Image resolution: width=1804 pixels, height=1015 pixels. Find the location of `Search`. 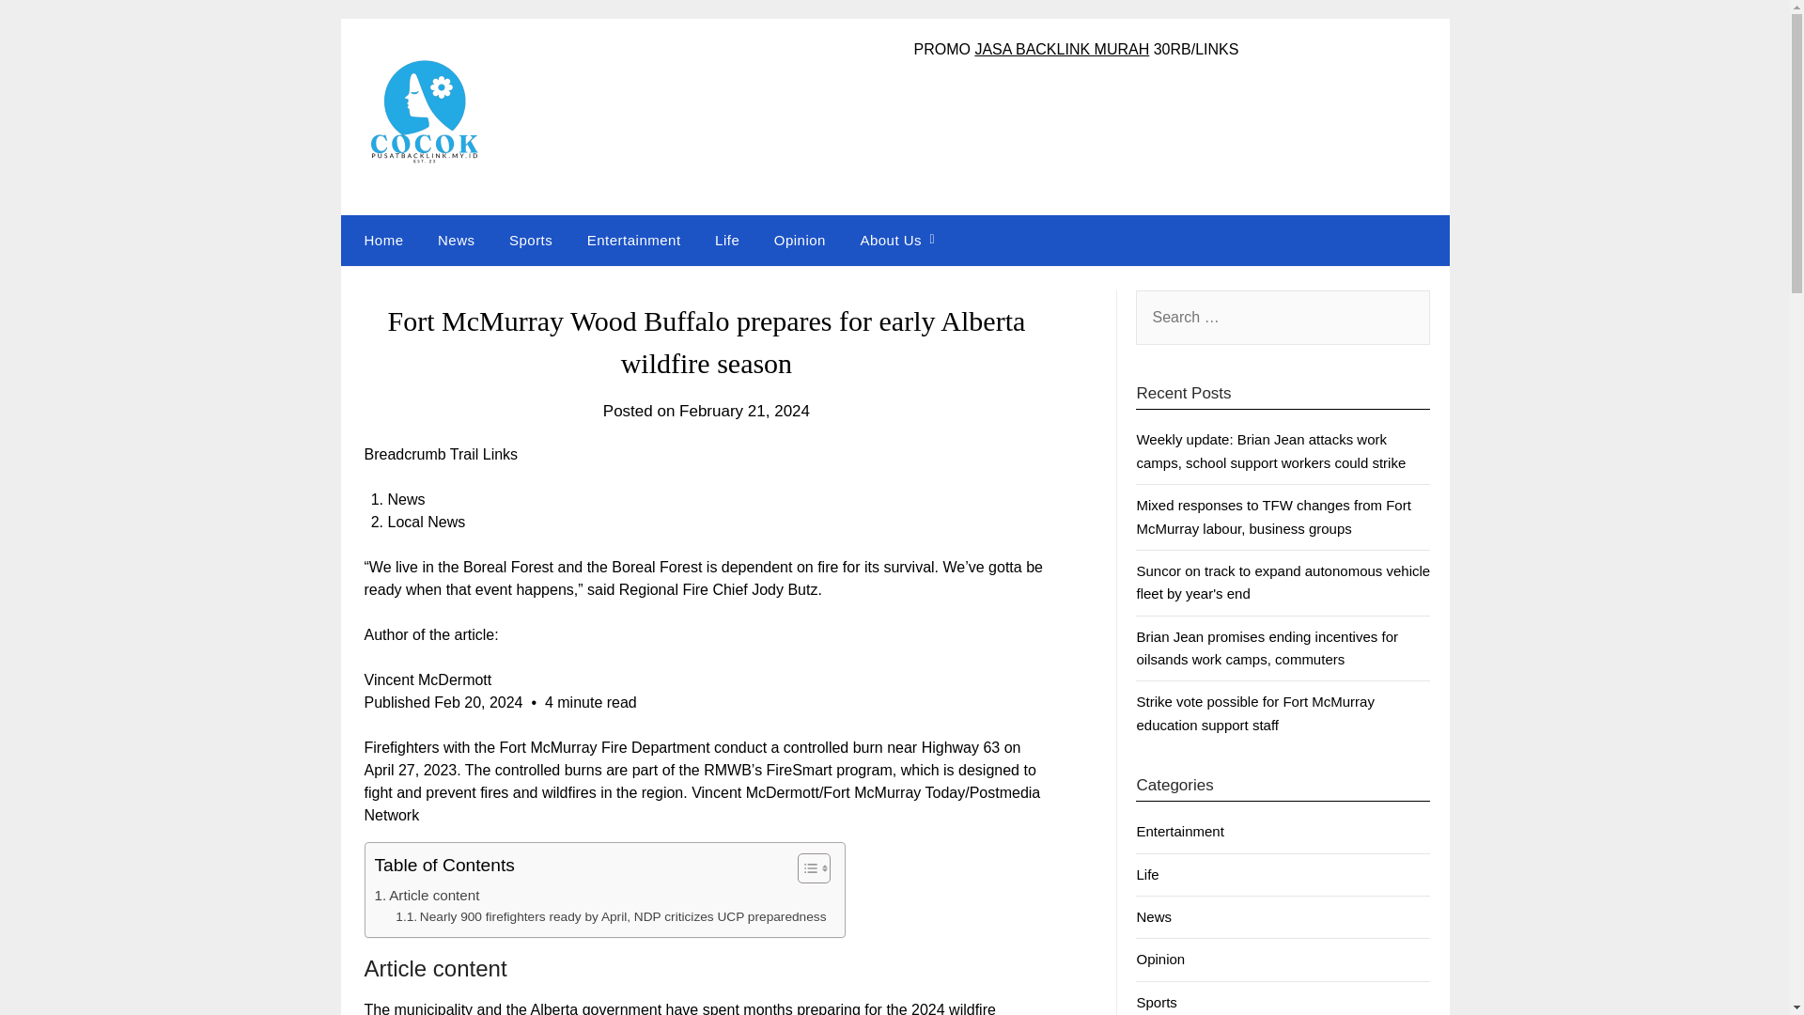

Search is located at coordinates (47, 27).